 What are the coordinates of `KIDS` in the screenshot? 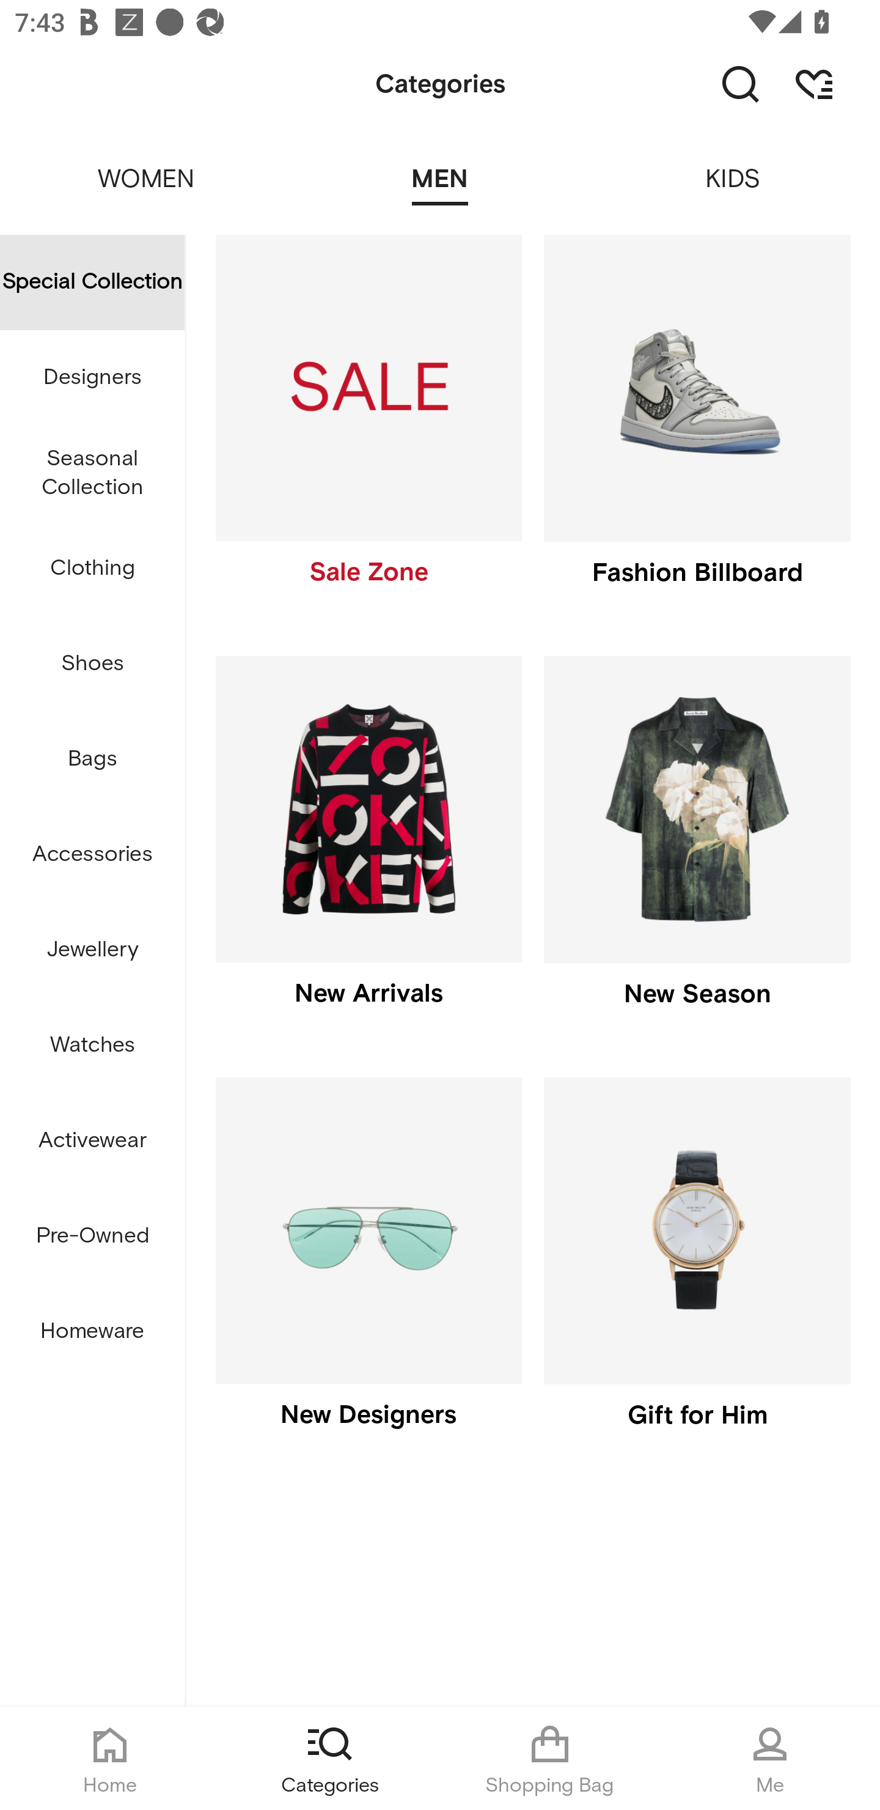 It's located at (733, 165).